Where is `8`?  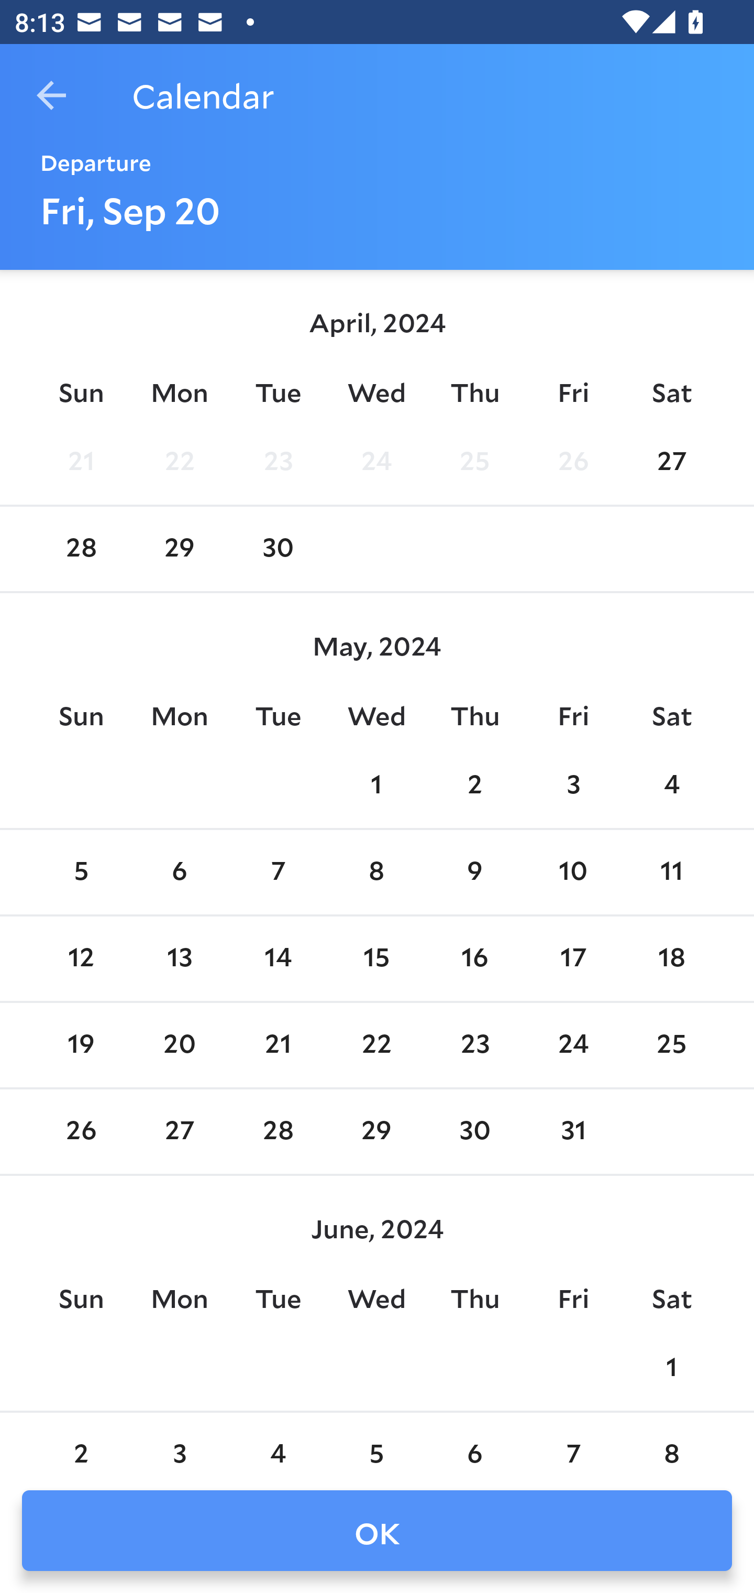
8 is located at coordinates (671, 1443).